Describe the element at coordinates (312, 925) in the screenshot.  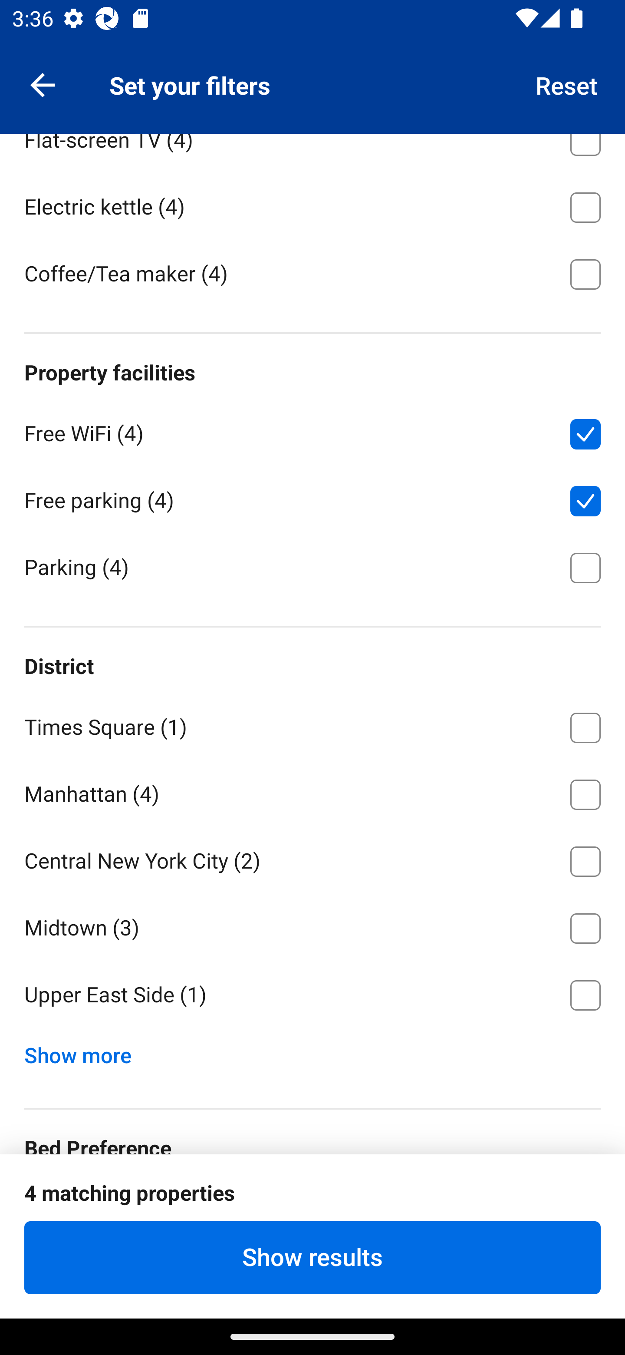
I see `Midtown ⁦(3)` at that location.